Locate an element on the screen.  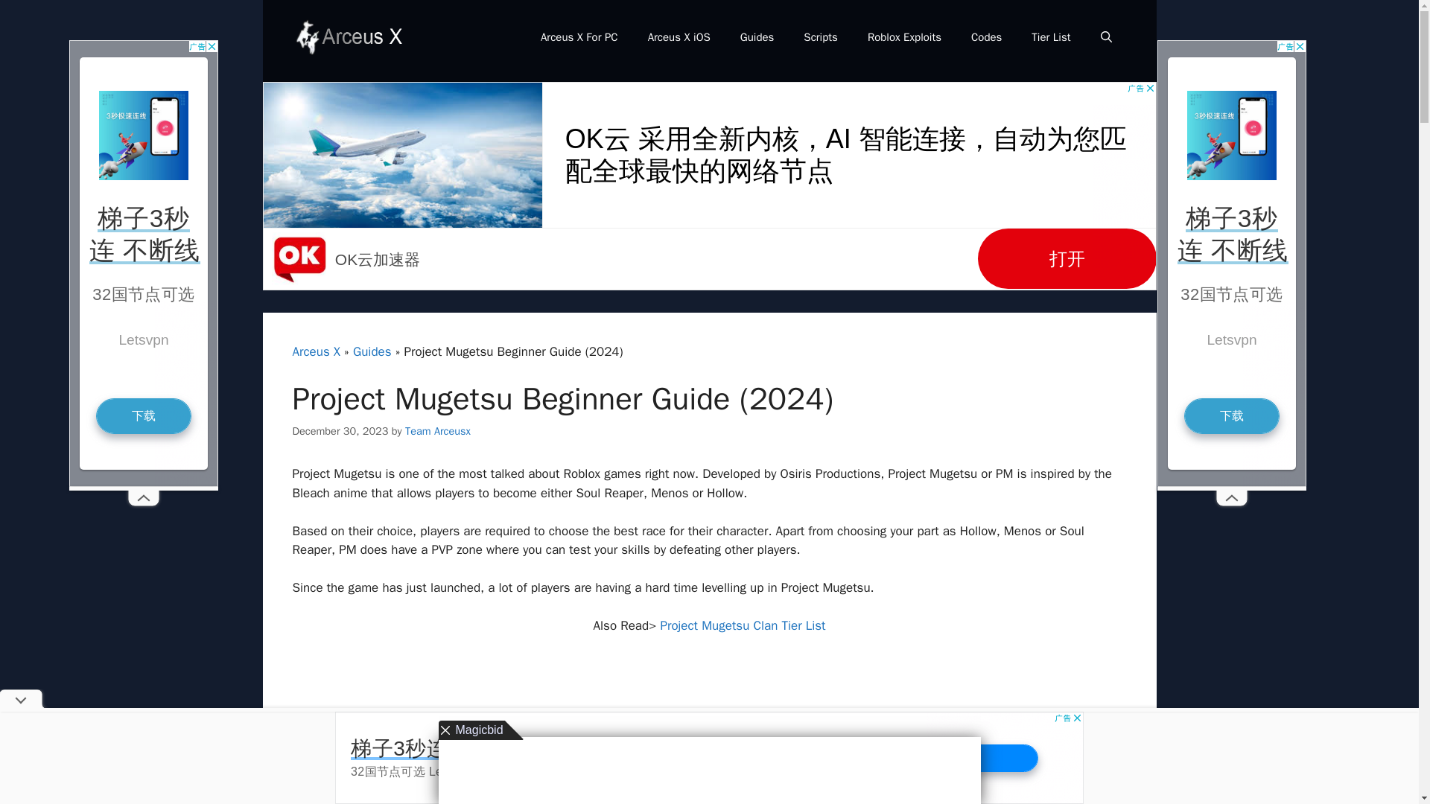
Arceus X is located at coordinates (316, 351).